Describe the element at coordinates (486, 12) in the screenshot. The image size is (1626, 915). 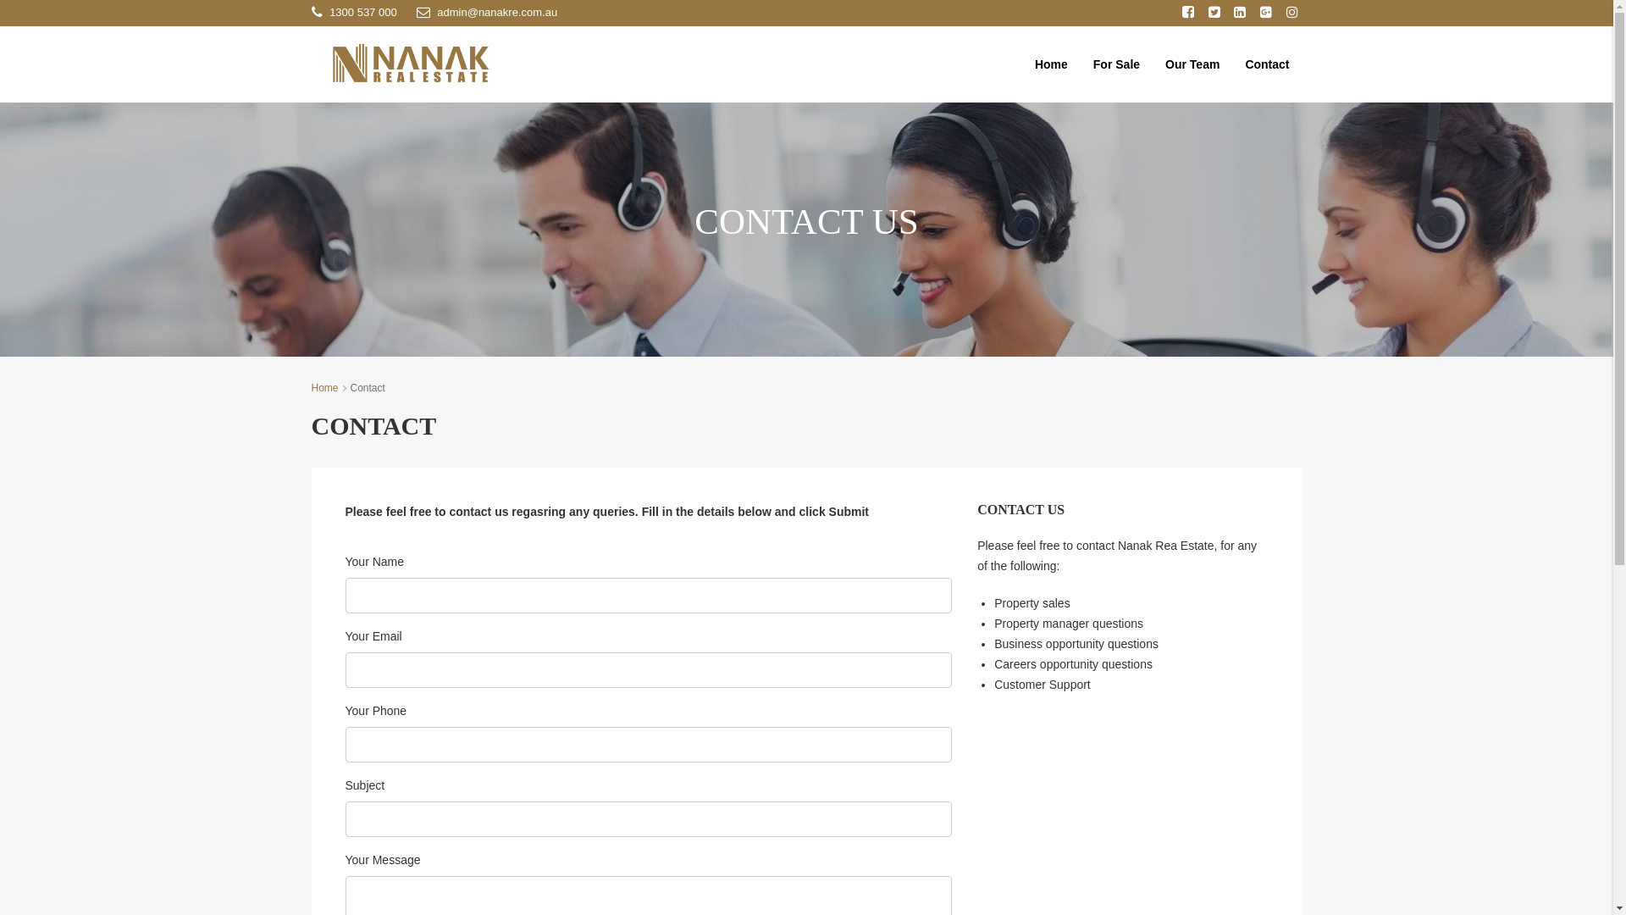
I see `admin@nanakre.com.au` at that location.